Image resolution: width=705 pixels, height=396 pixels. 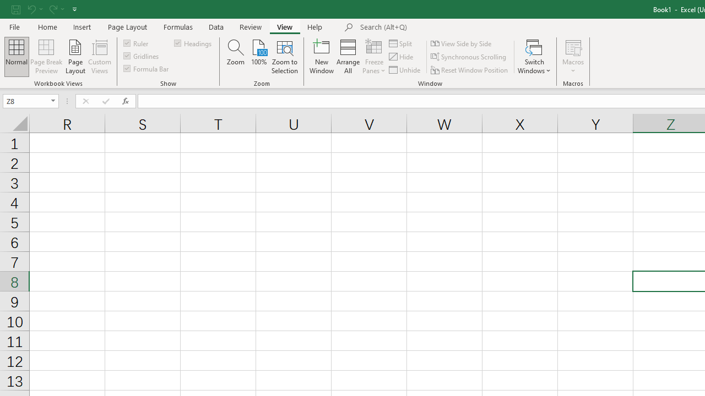 What do you see at coordinates (573, 56) in the screenshot?
I see `Macros` at bounding box center [573, 56].